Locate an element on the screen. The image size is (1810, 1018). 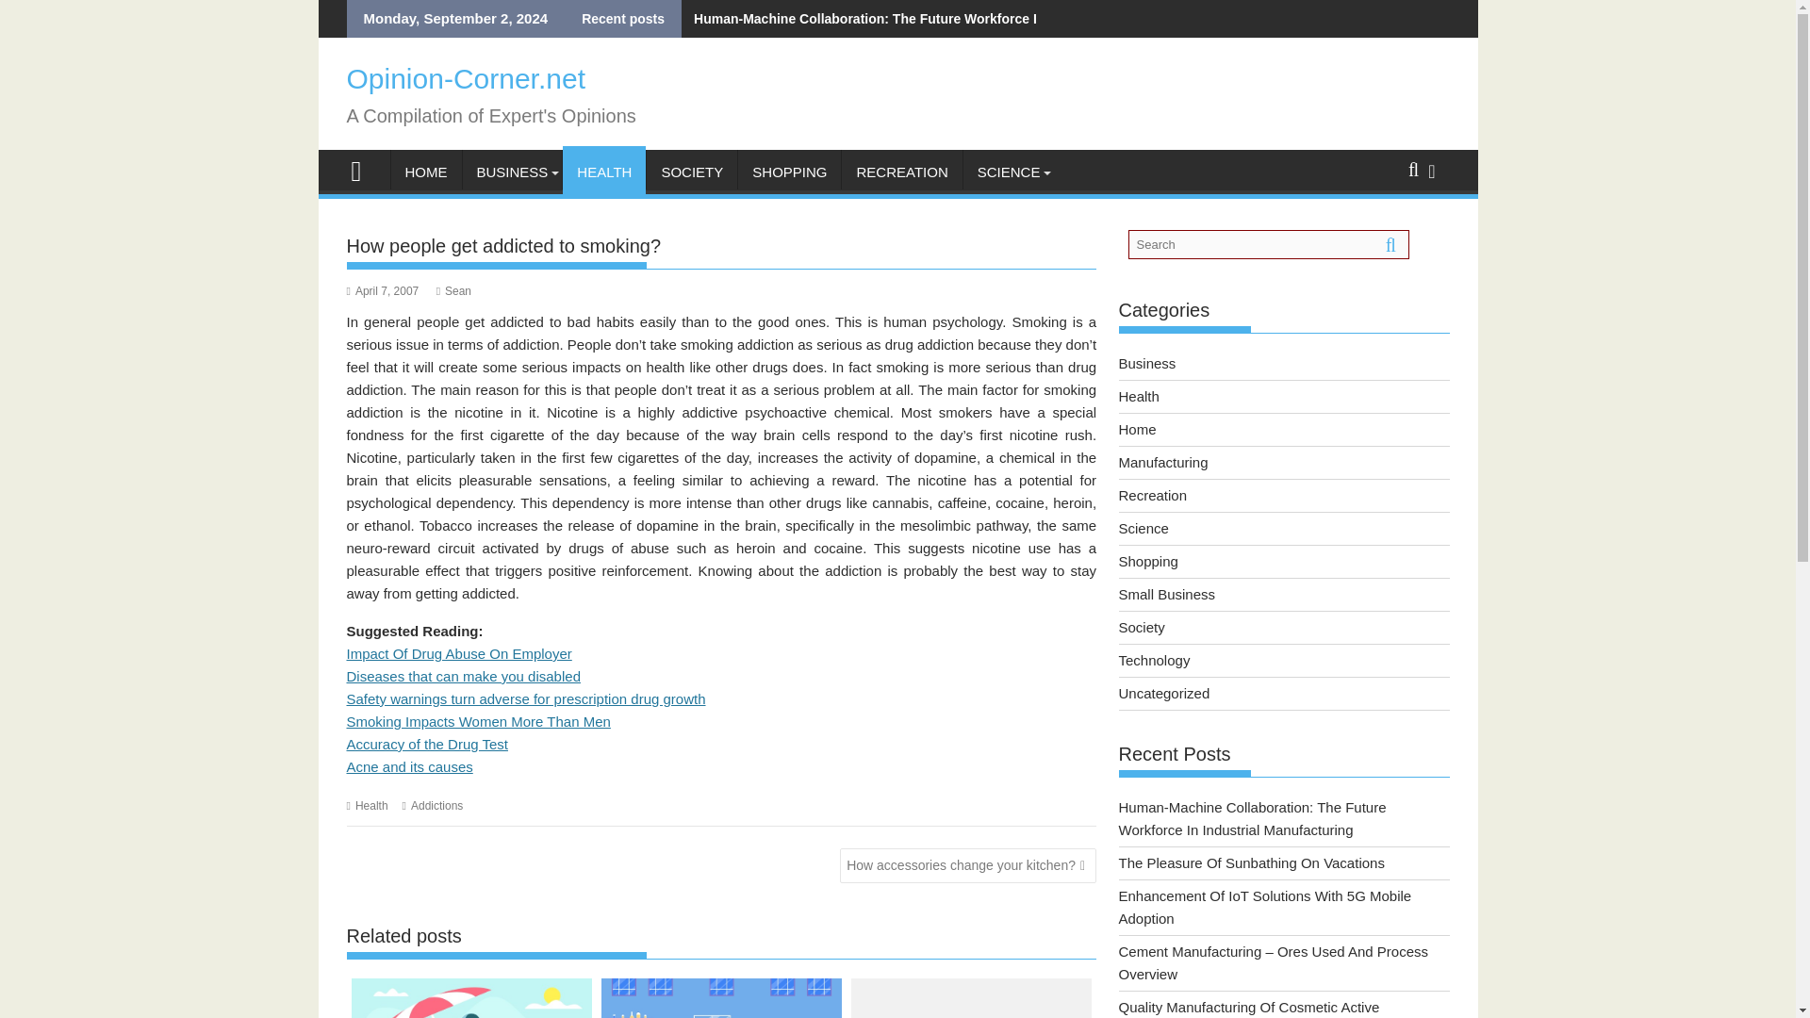
Sean is located at coordinates (452, 291).